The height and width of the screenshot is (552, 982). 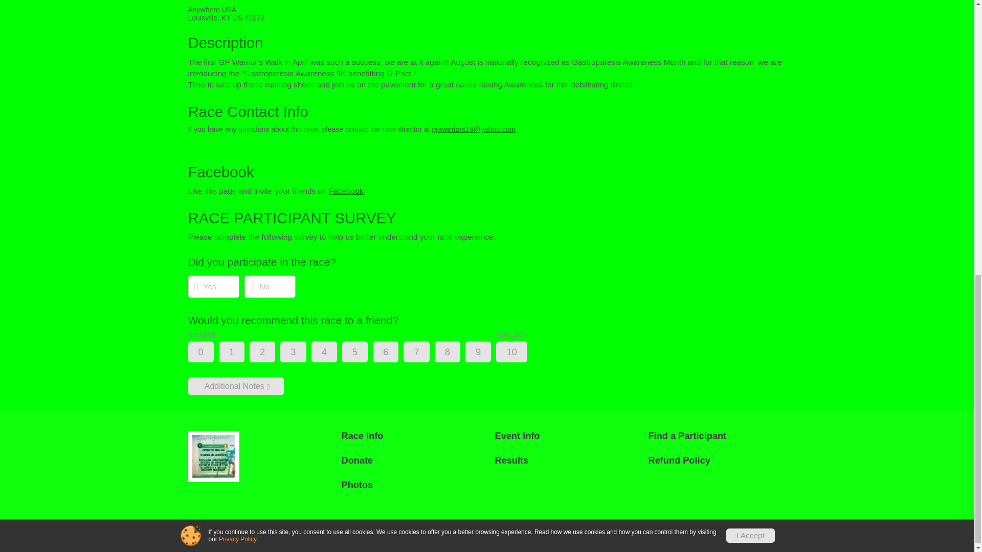 What do you see at coordinates (271, 352) in the screenshot?
I see `2` at bounding box center [271, 352].